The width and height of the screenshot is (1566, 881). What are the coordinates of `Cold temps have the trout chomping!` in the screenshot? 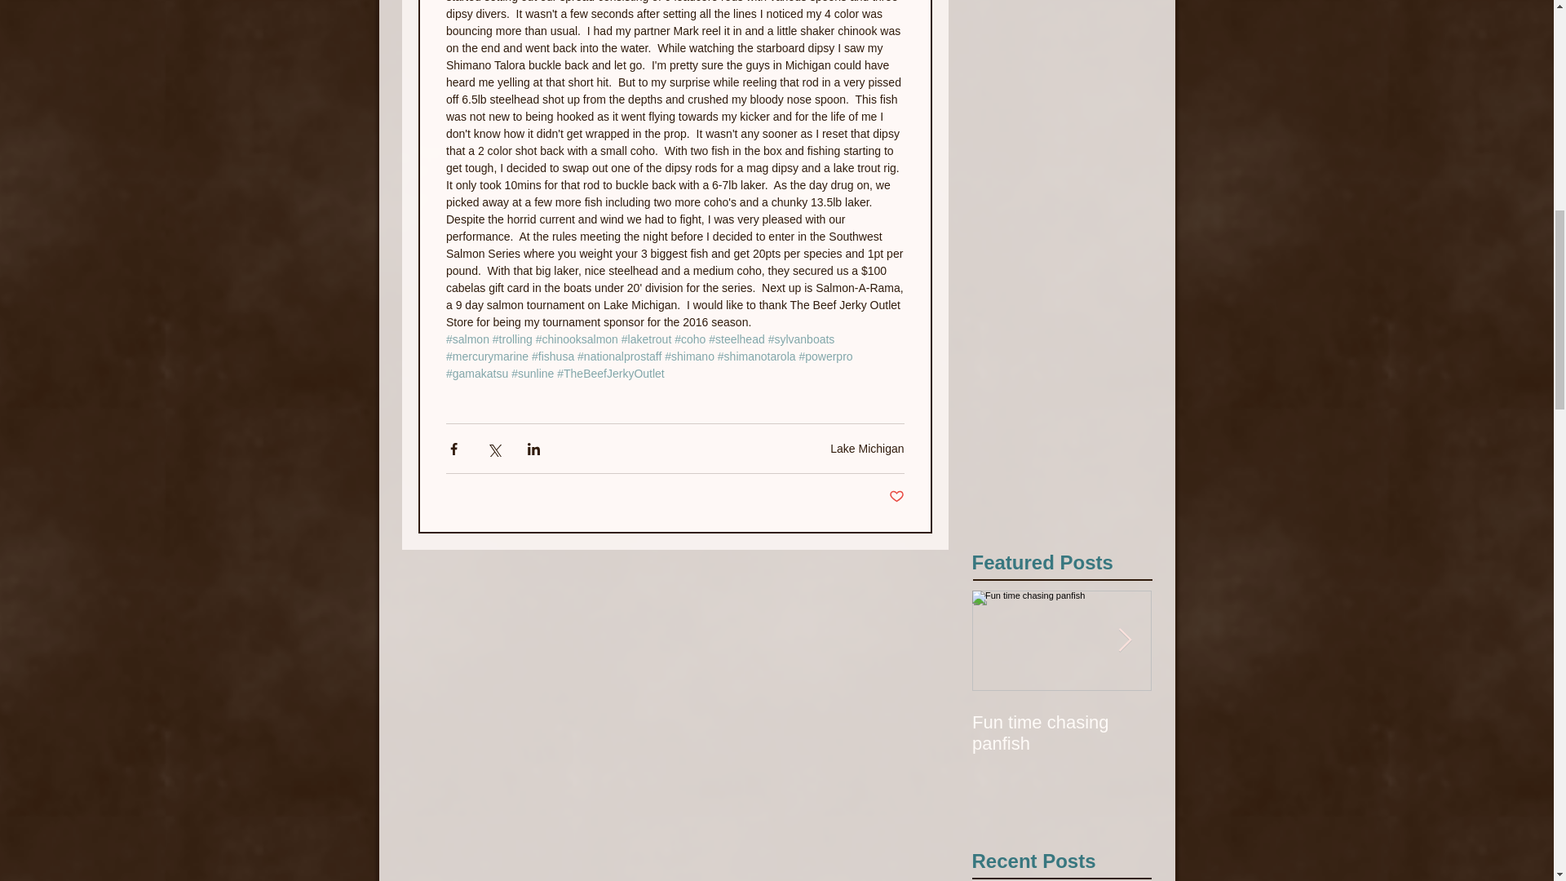 It's located at (1241, 733).